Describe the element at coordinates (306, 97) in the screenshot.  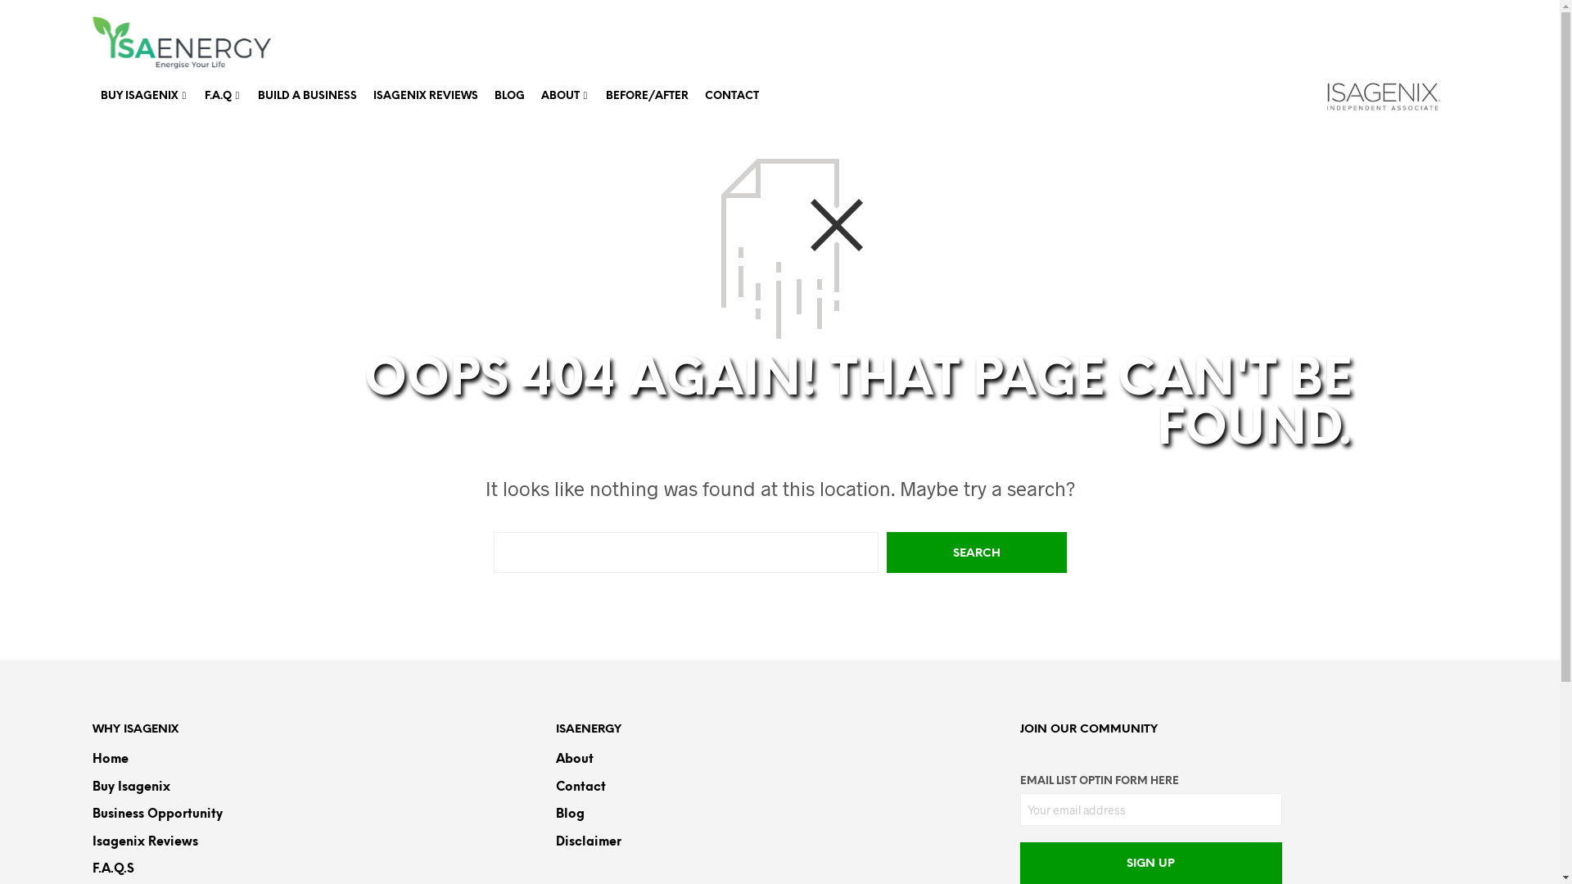
I see `BUILD A BUSINESS` at that location.